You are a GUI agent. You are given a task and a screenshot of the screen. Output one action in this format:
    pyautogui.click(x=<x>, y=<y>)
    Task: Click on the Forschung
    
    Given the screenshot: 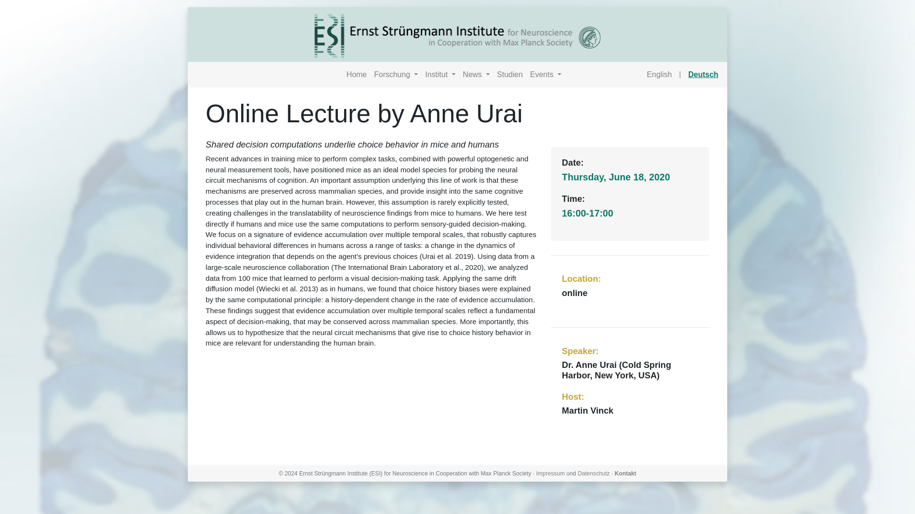 What is the action you would take?
    pyautogui.click(x=396, y=74)
    